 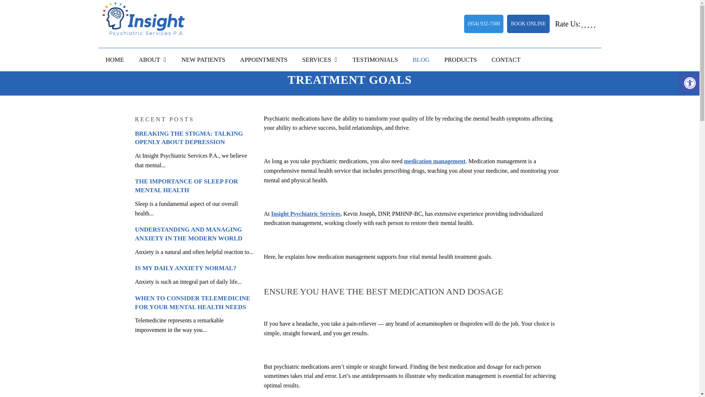 I want to click on APPOINTMENTS, so click(x=264, y=60).